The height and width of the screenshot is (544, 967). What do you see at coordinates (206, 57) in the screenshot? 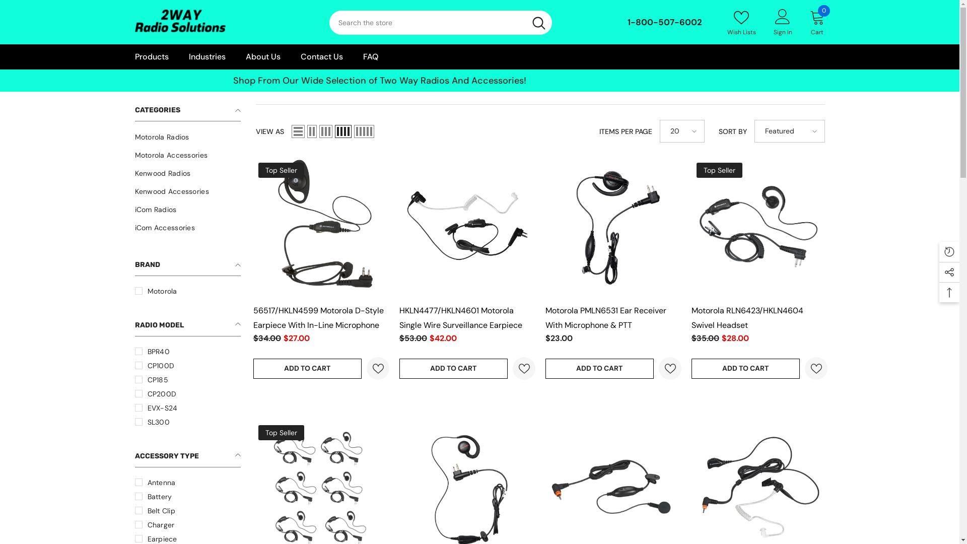
I see `Industries` at bounding box center [206, 57].